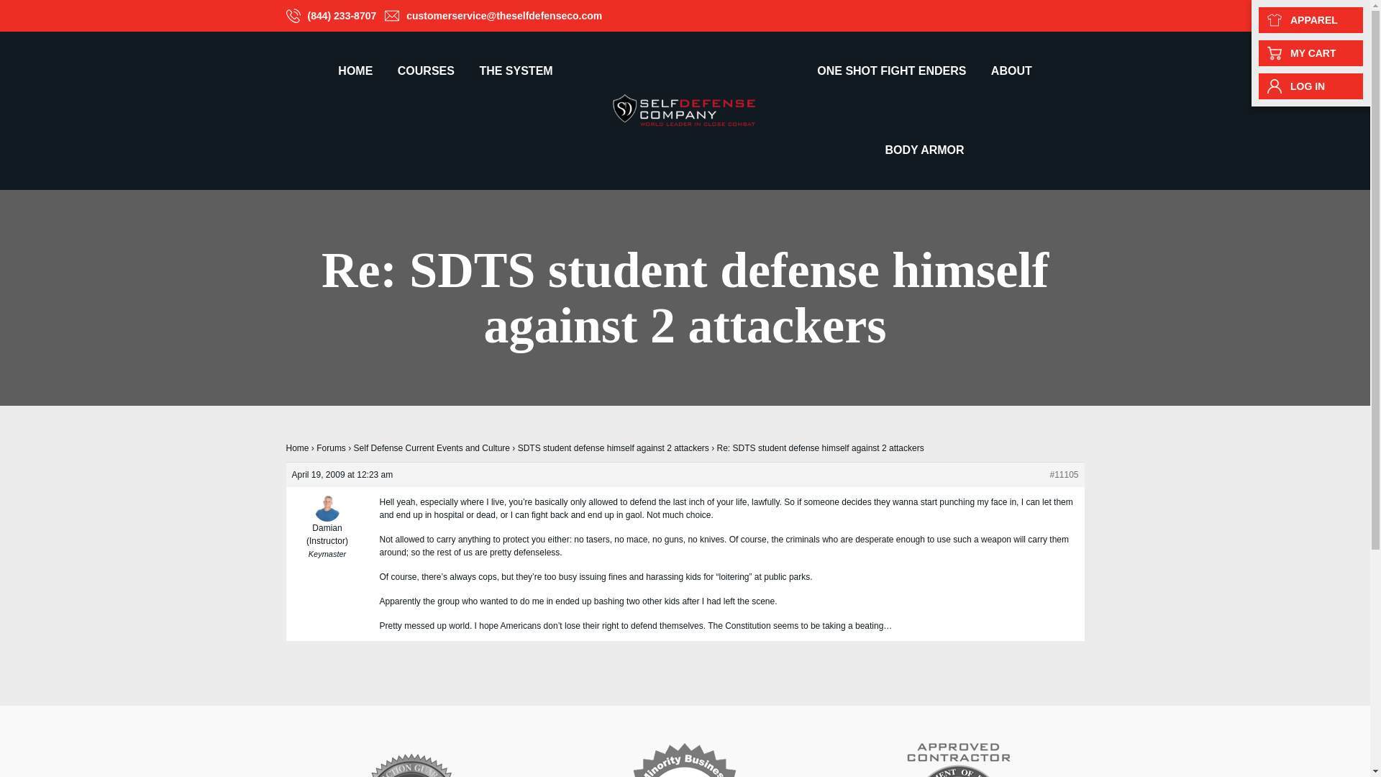 The height and width of the screenshot is (777, 1381). I want to click on APPAREL, so click(1311, 20).